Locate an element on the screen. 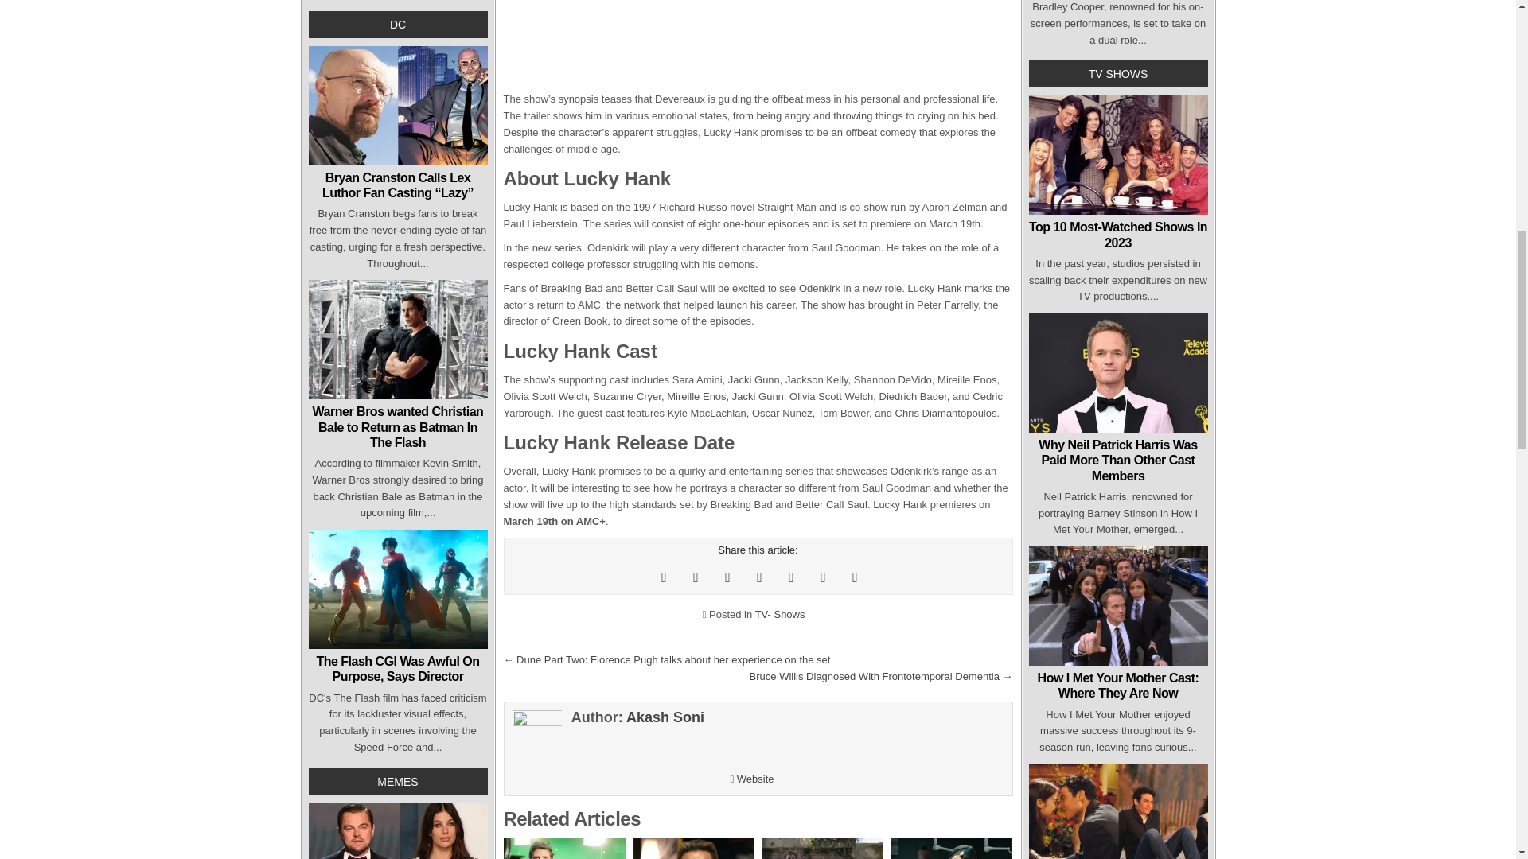  Share this on Pinterest is located at coordinates (727, 577).